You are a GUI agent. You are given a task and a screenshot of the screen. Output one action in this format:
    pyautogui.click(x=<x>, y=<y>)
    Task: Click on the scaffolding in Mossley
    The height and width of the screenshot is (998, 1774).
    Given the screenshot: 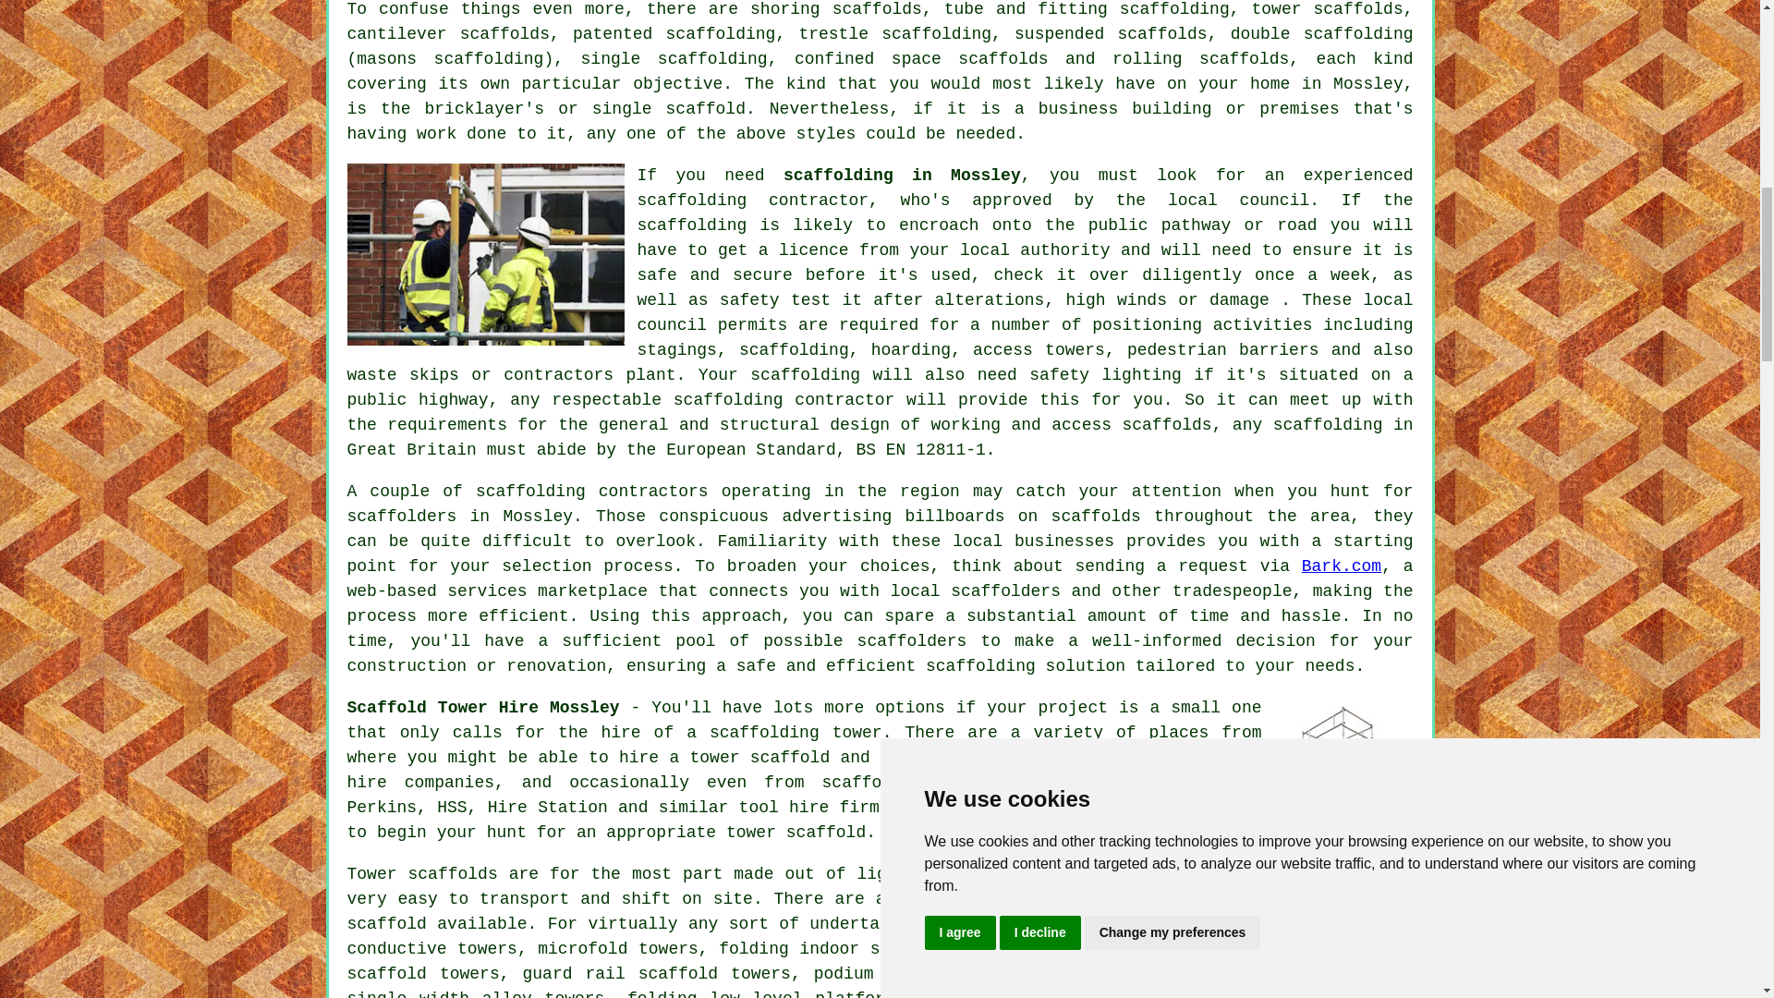 What is the action you would take?
    pyautogui.click(x=902, y=176)
    